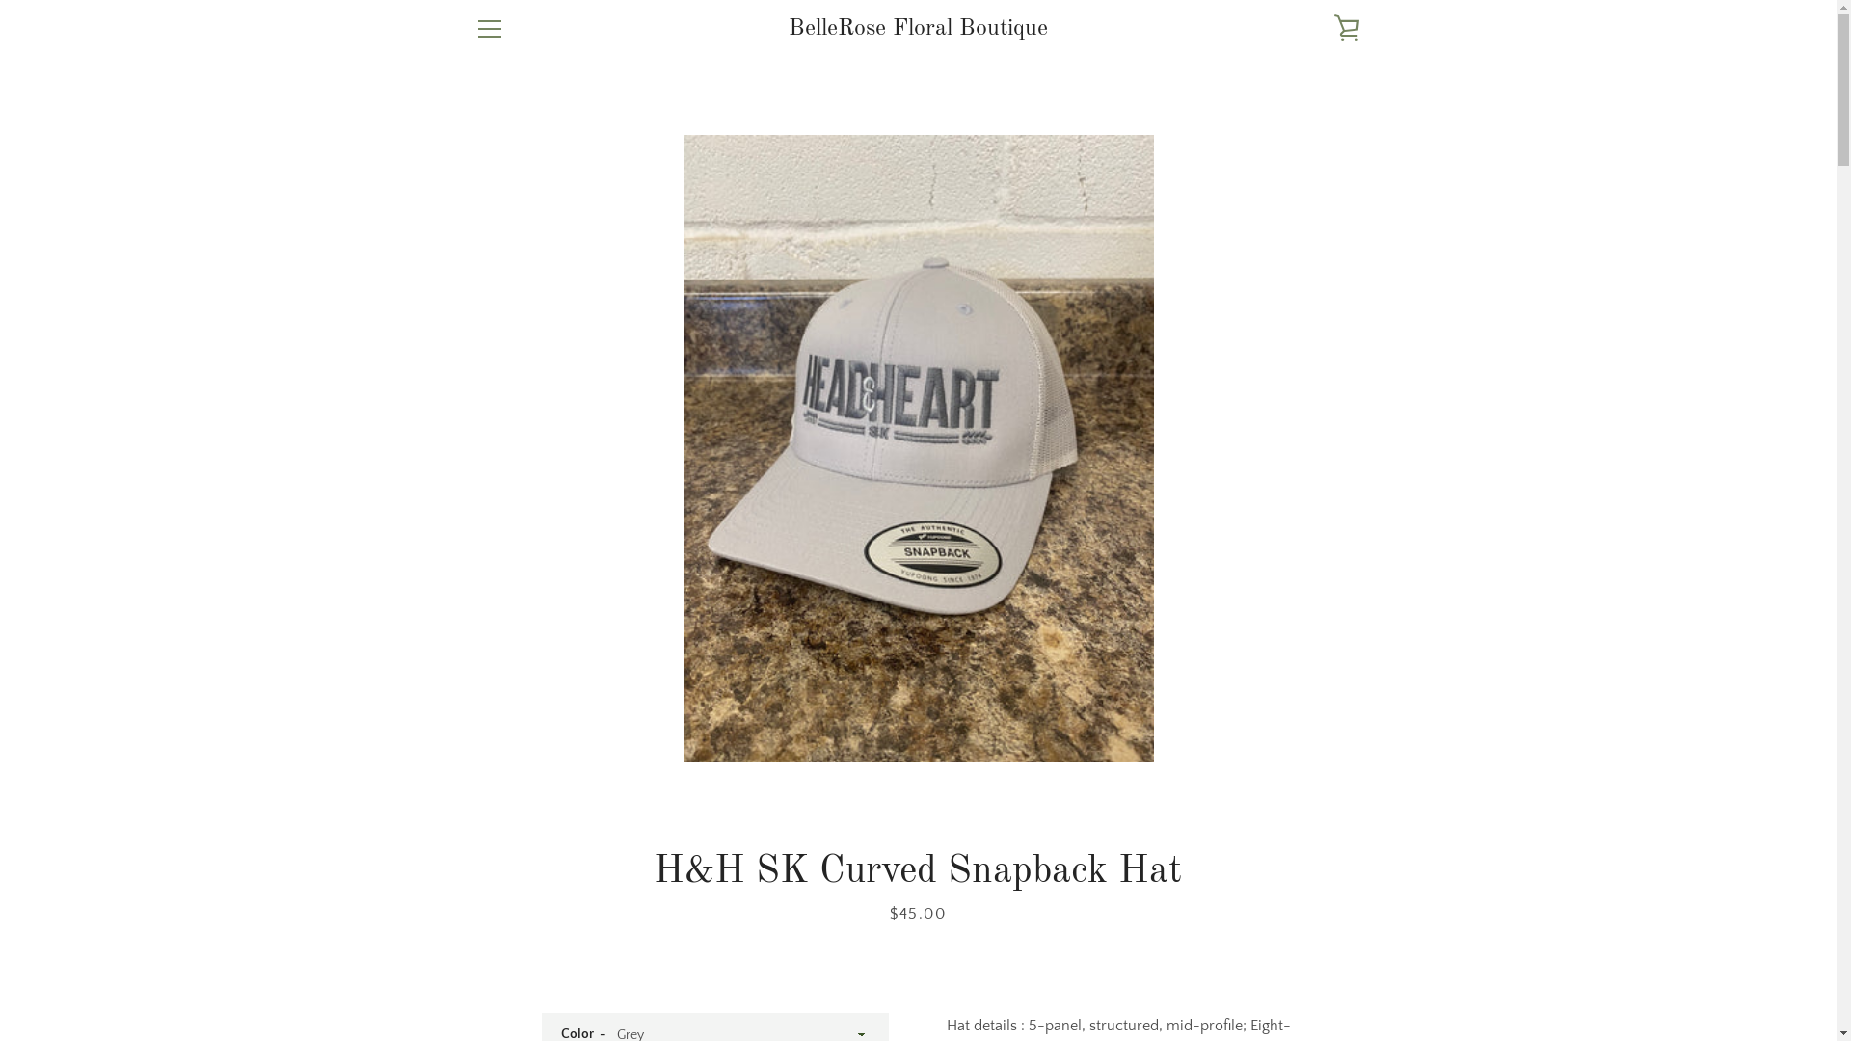 The height and width of the screenshot is (1041, 1851). Describe the element at coordinates (489, 29) in the screenshot. I see `MENU` at that location.